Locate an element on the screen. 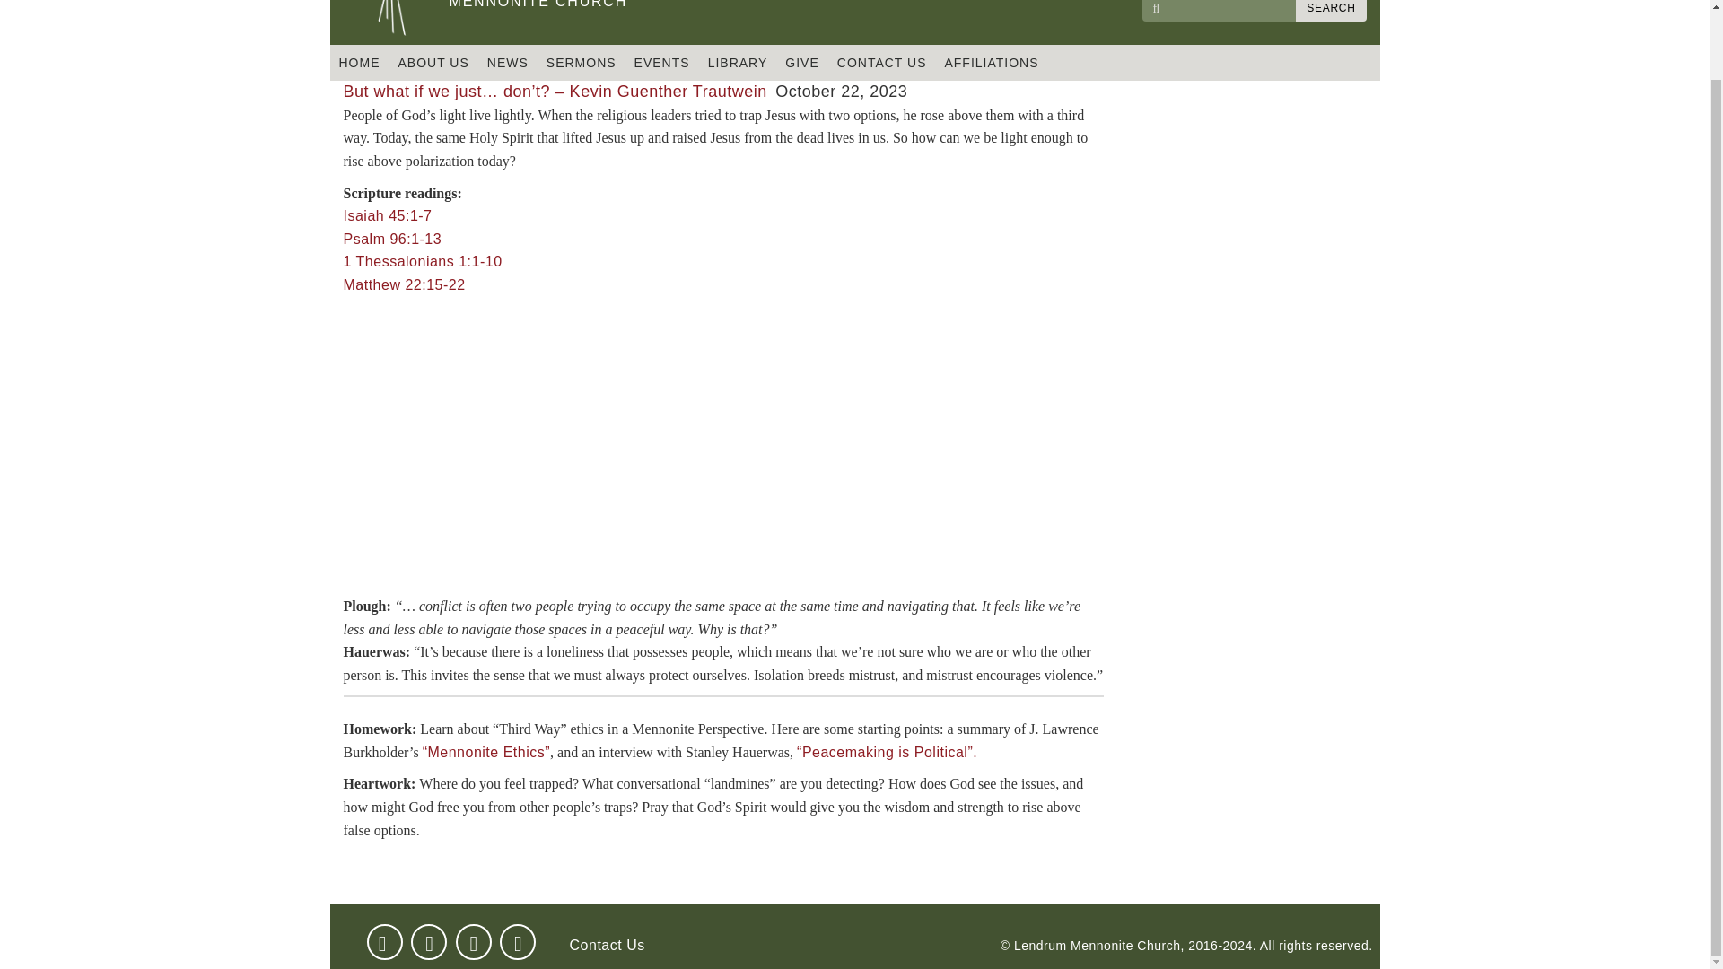  SERMONS is located at coordinates (537, 9).